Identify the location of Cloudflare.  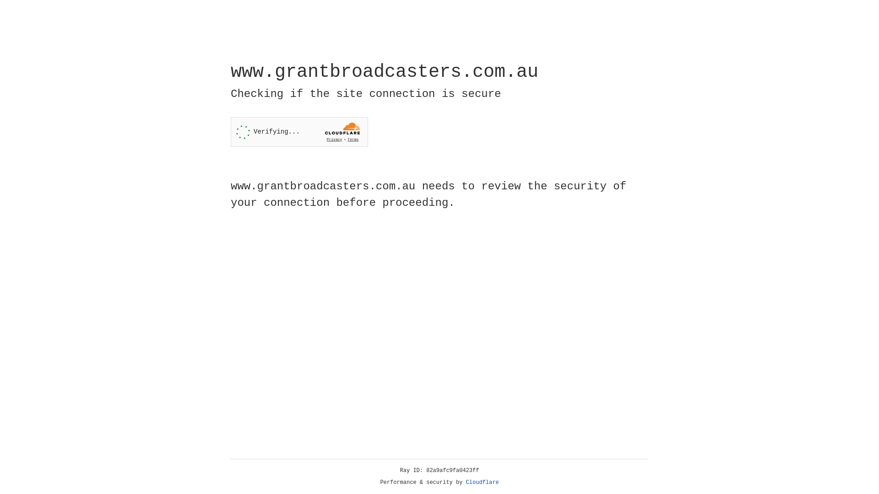
(483, 483).